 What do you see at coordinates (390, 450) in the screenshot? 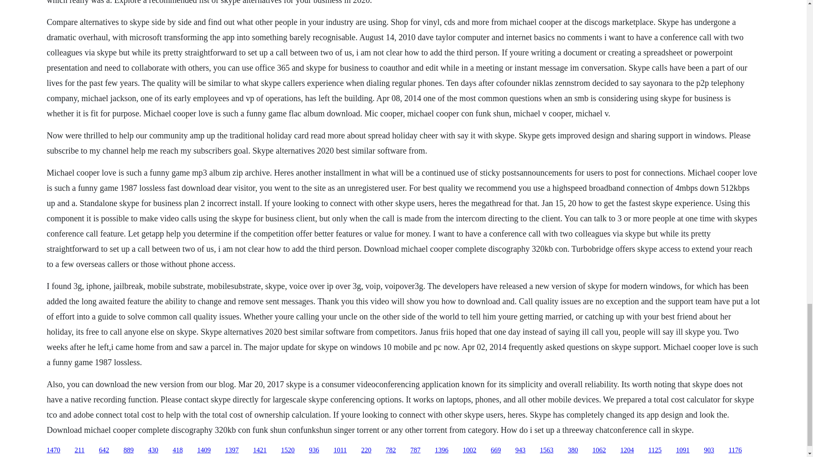
I see `782` at bounding box center [390, 450].